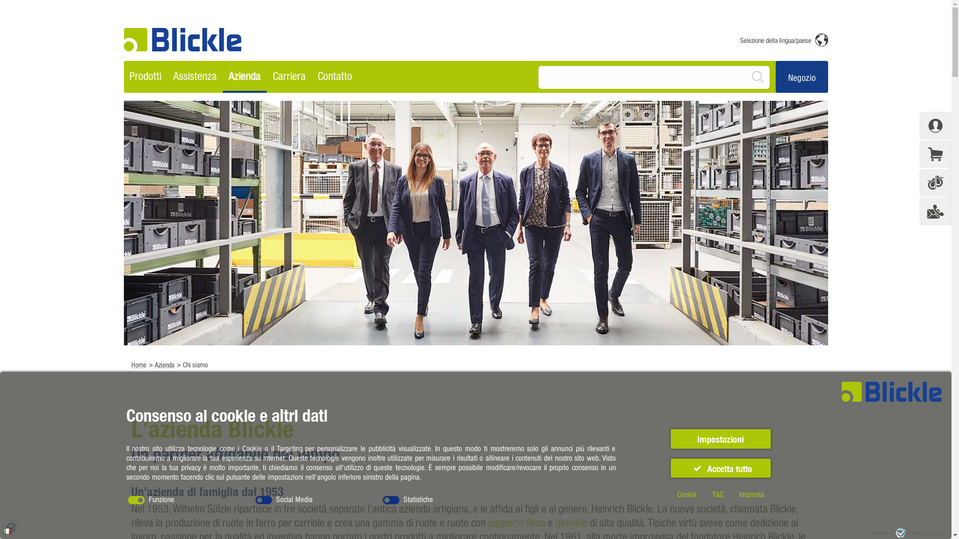 The image size is (959, 539). I want to click on supporto fisso, so click(516, 522).